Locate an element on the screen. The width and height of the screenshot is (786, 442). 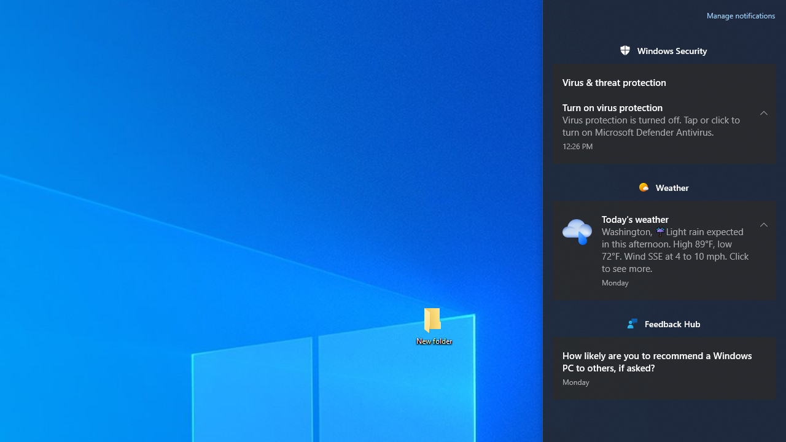
Clear all notifications for Virus & threat protection is located at coordinates (764, 76).